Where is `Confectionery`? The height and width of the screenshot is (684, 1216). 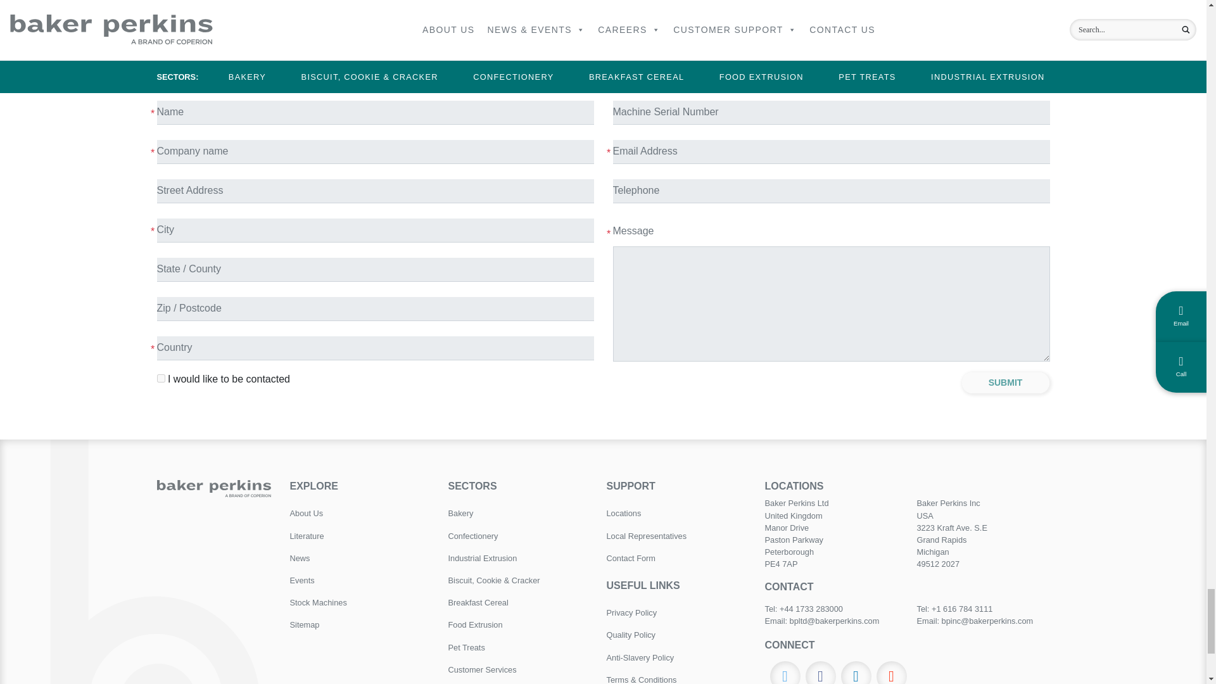
Confectionery is located at coordinates (518, 536).